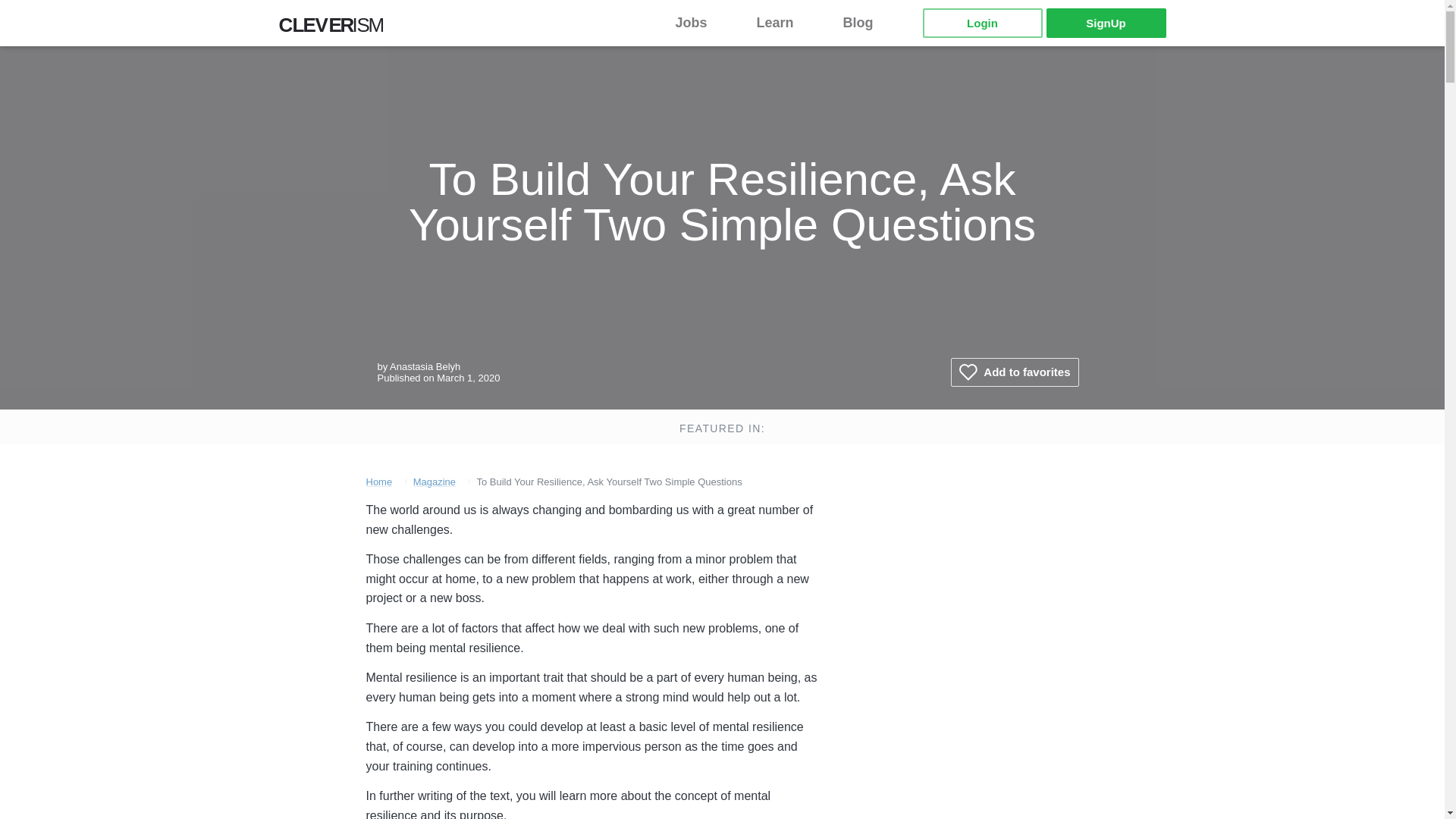  I want to click on Jobs, so click(700, 23).